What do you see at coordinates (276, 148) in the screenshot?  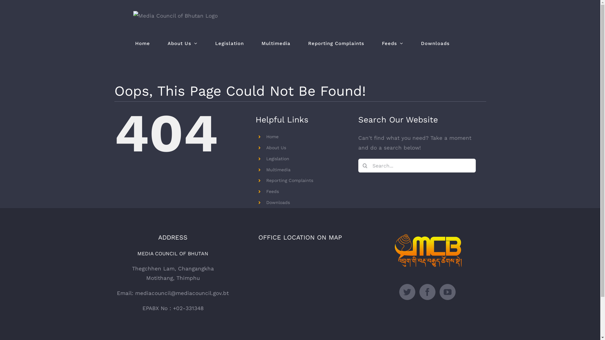 I see `About Us` at bounding box center [276, 148].